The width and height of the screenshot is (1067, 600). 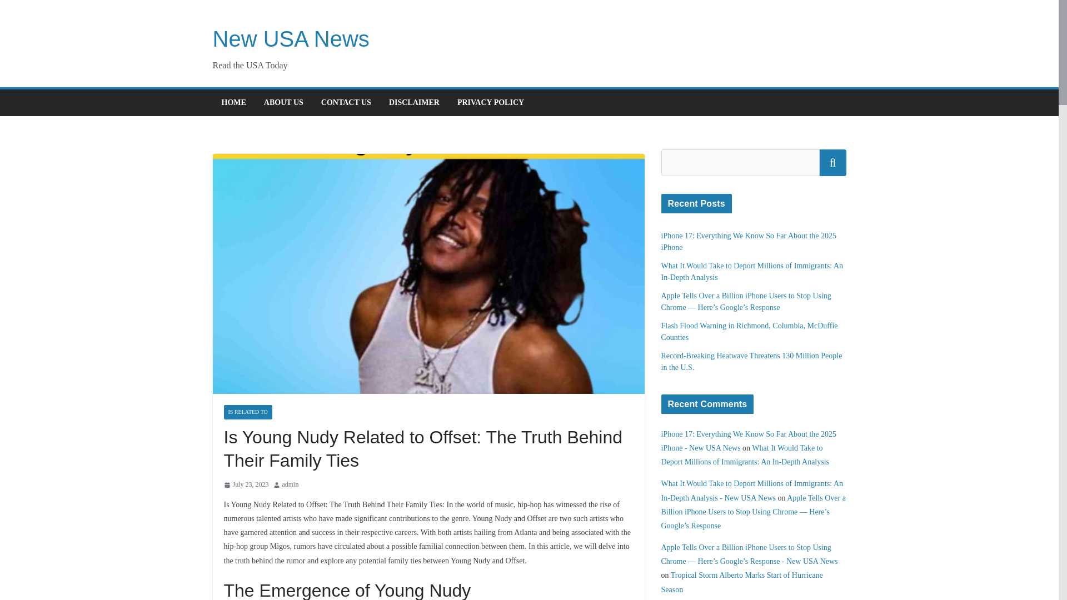 I want to click on admin, so click(x=290, y=484).